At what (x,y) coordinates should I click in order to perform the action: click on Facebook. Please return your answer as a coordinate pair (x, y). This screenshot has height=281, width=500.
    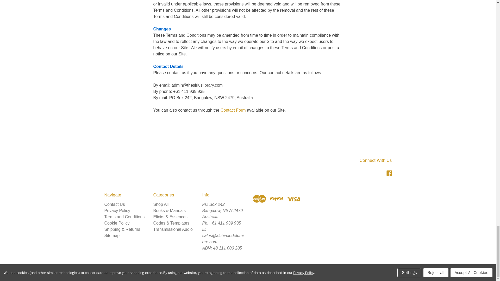
    Looking at the image, I should click on (389, 173).